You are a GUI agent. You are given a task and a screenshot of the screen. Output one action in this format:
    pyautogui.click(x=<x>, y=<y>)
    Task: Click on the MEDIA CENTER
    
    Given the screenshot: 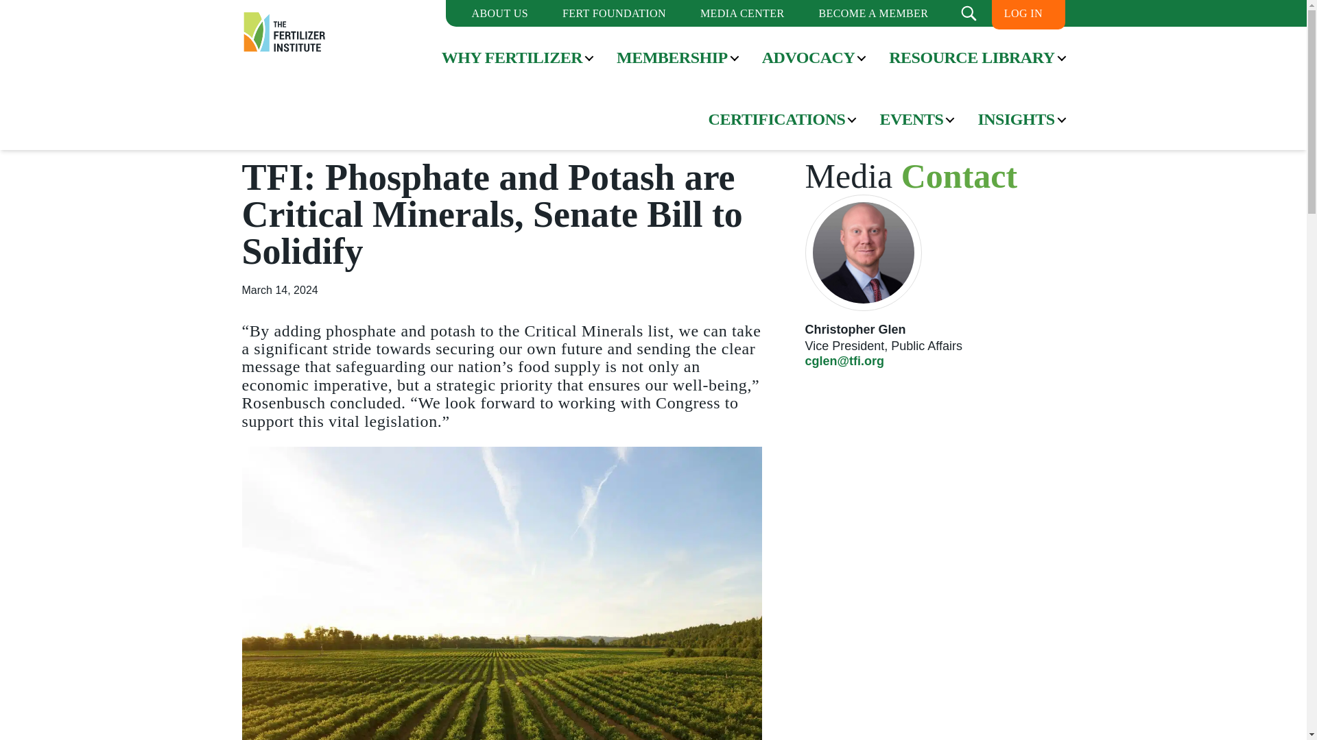 What is the action you would take?
    pyautogui.click(x=742, y=13)
    